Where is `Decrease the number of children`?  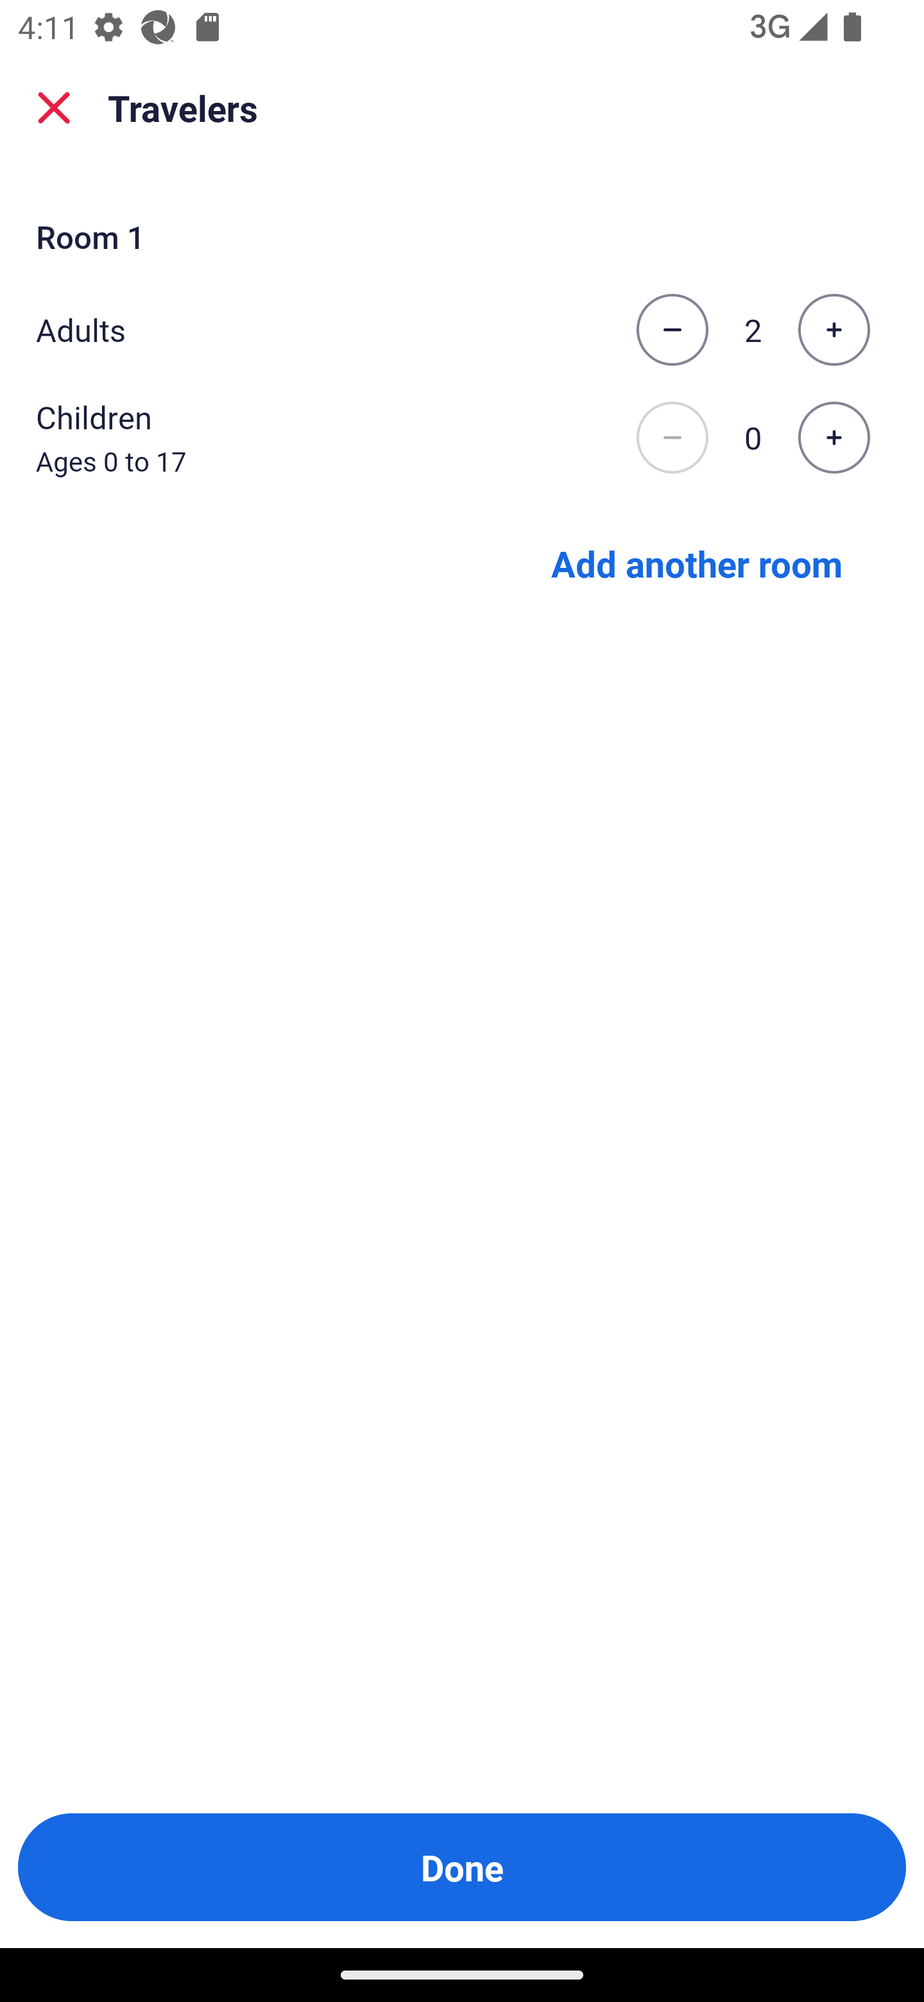
Decrease the number of children is located at coordinates (672, 438).